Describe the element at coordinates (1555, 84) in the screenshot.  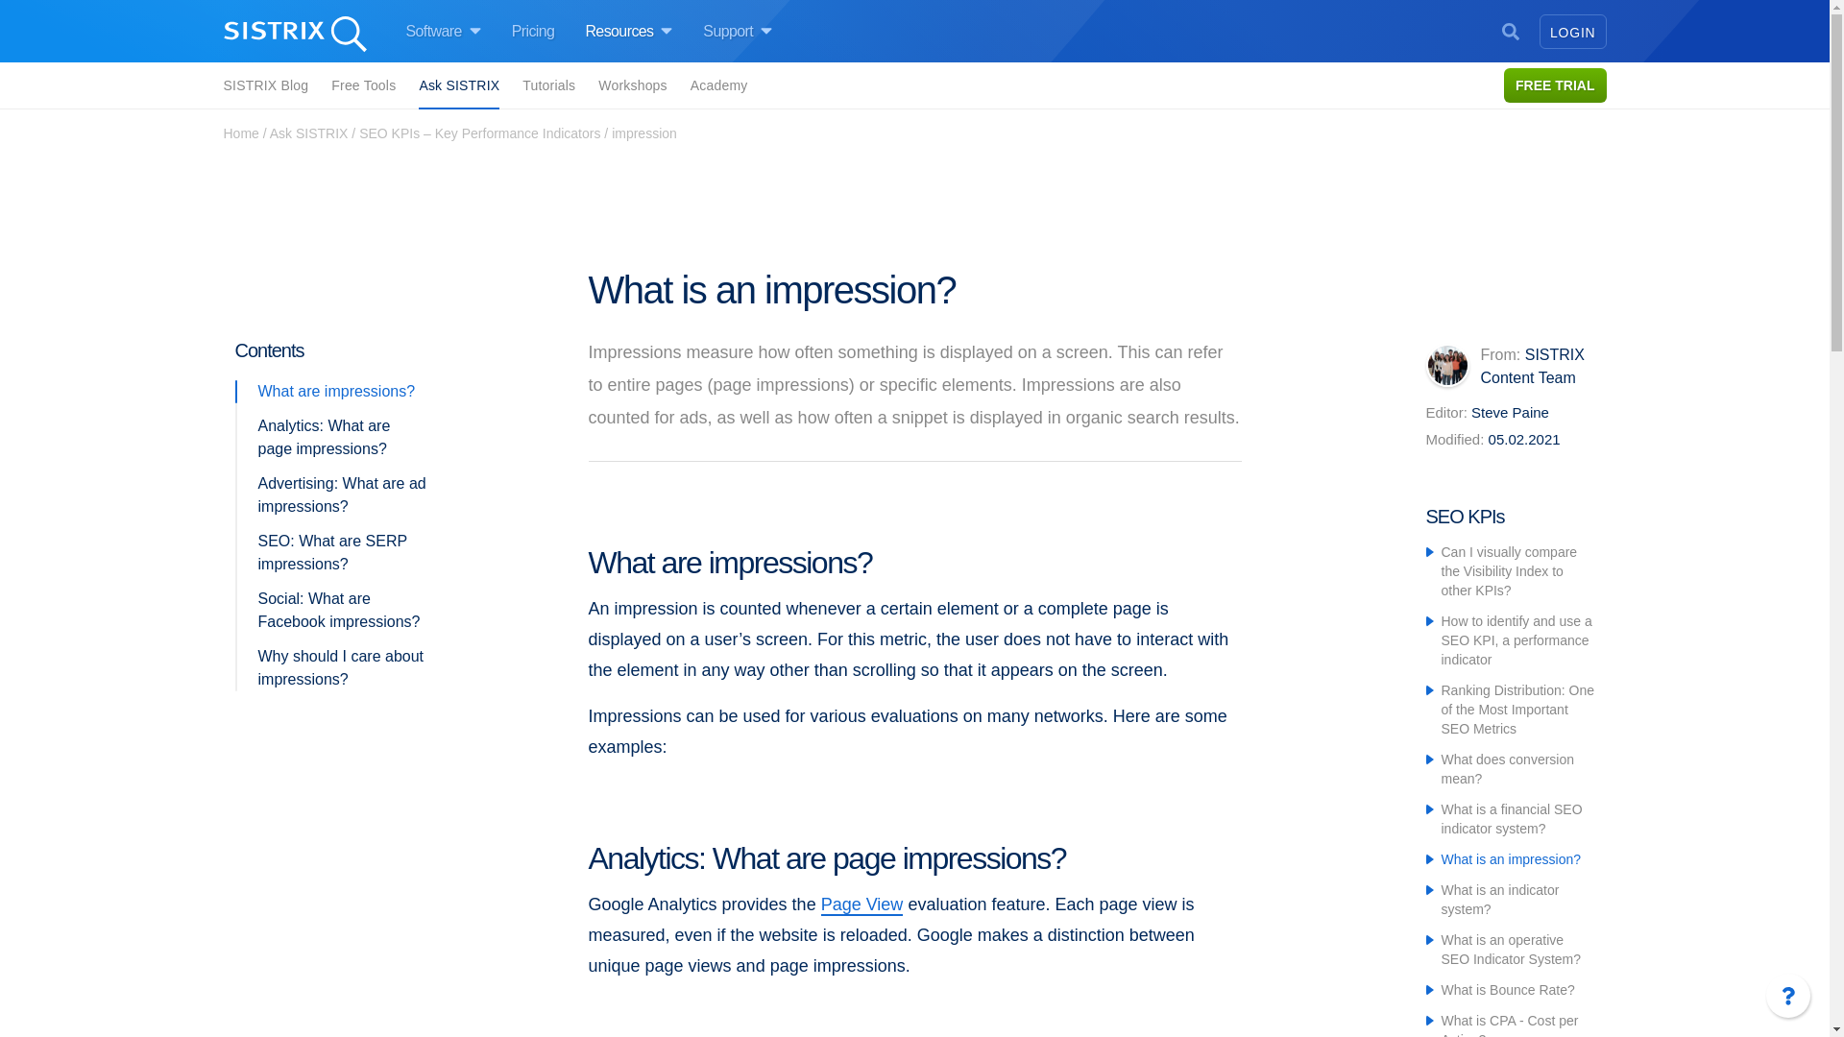
I see `FREE TRIAL` at that location.